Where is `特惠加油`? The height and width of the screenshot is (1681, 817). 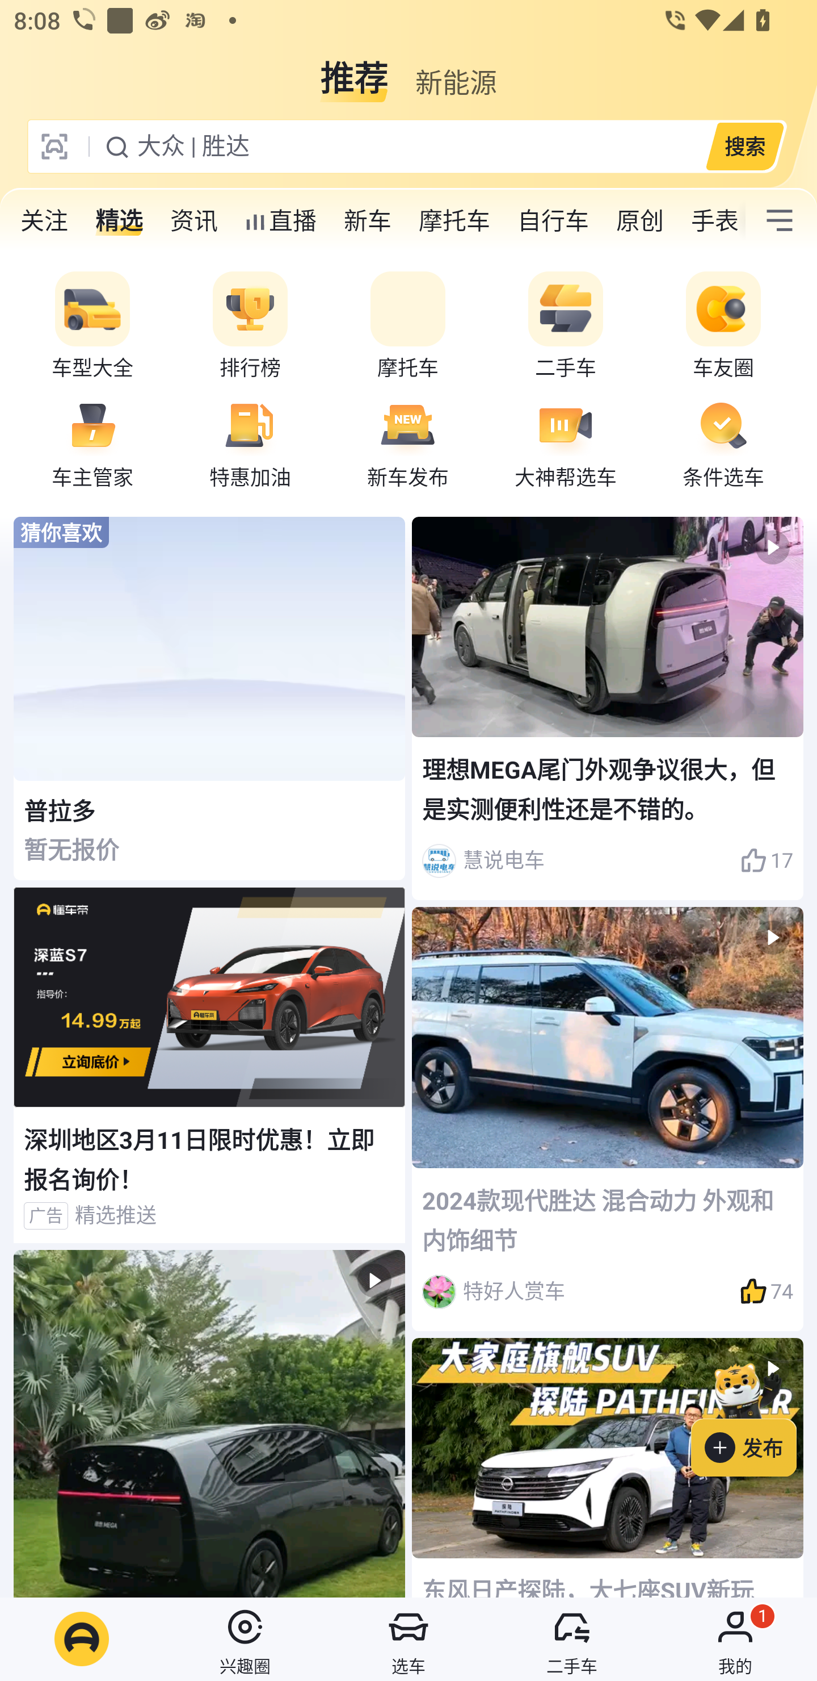
特惠加油 is located at coordinates (250, 443).